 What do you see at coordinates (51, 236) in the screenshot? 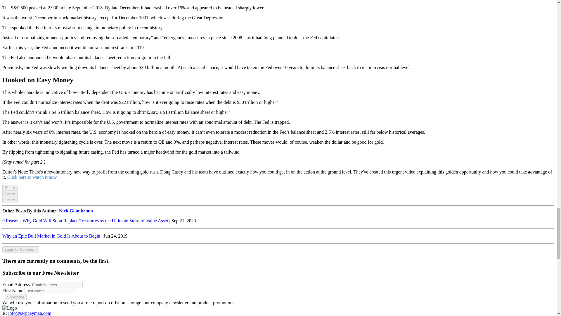
I see `Why an Epic Bull Market in Gold Is About to Begin` at bounding box center [51, 236].